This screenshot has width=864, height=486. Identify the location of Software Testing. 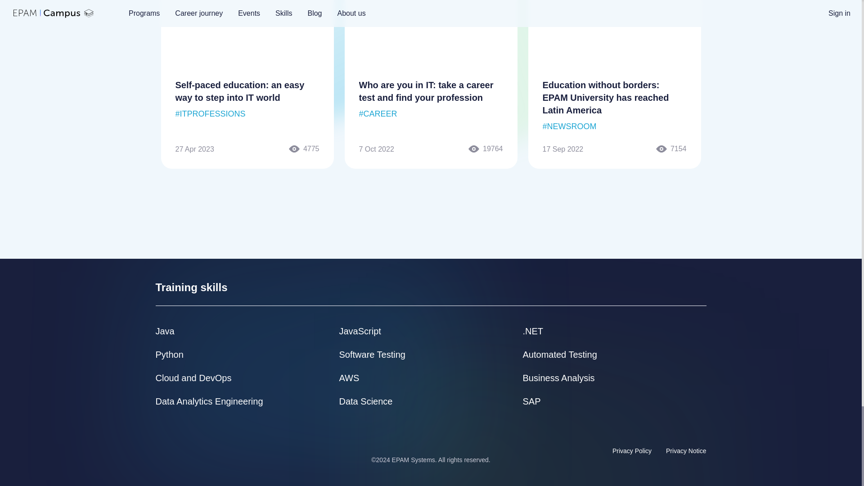
(373, 355).